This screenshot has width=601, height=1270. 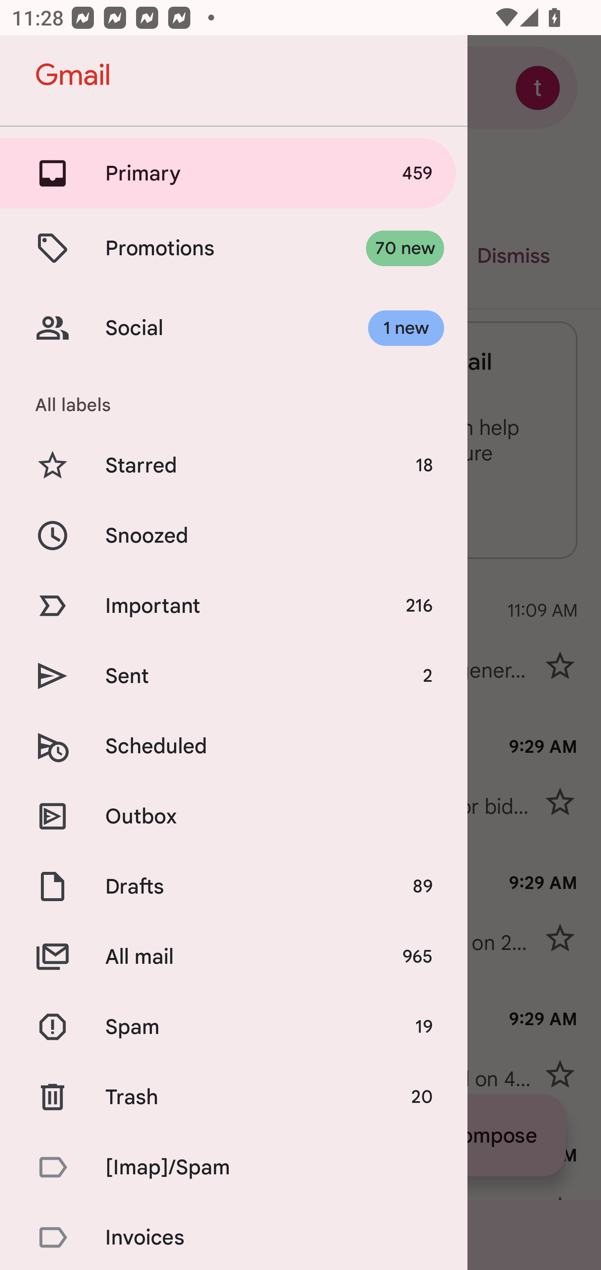 What do you see at coordinates (234, 886) in the screenshot?
I see `Drafts 89` at bounding box center [234, 886].